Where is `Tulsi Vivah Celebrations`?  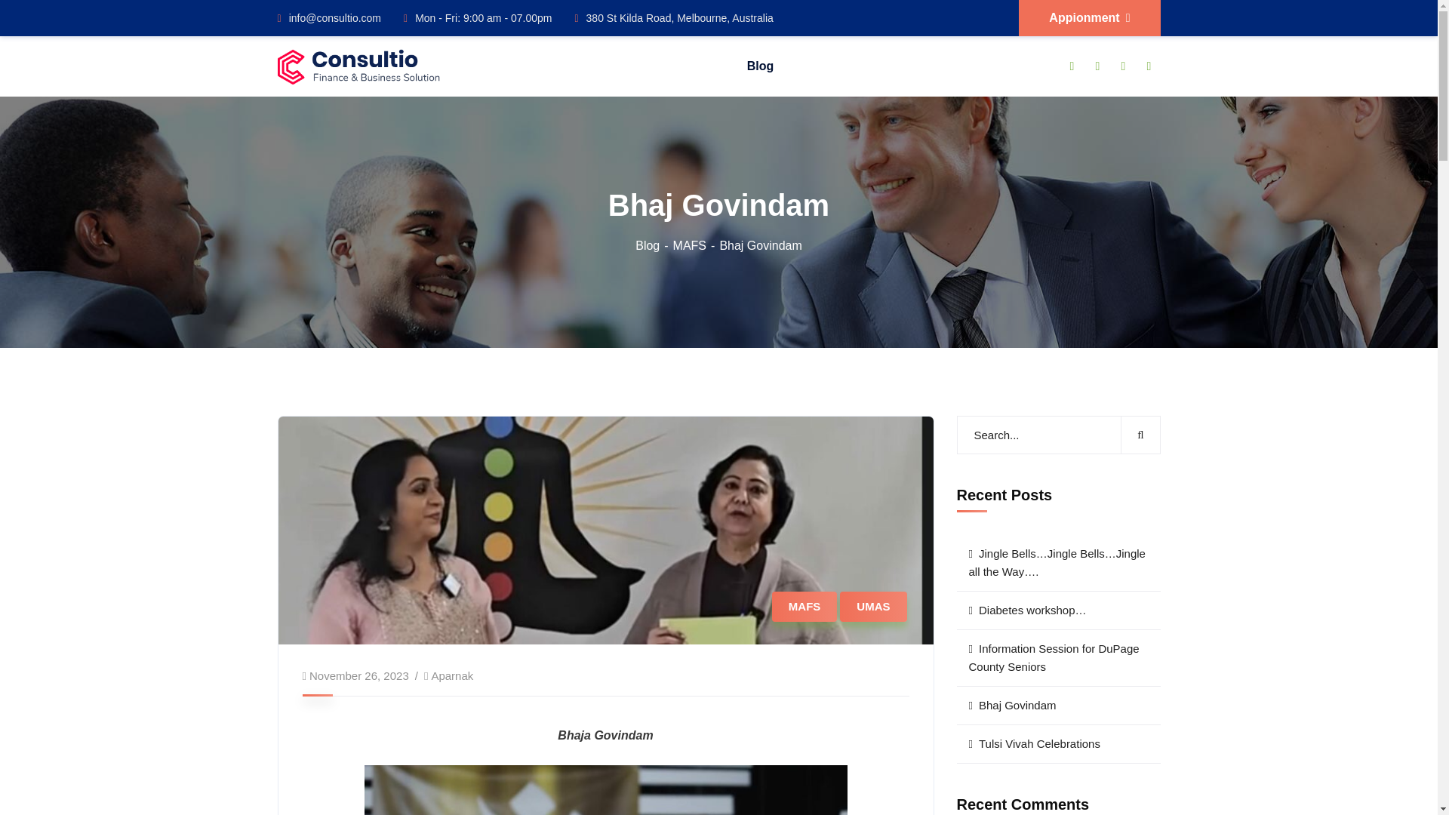 Tulsi Vivah Celebrations is located at coordinates (1058, 744).